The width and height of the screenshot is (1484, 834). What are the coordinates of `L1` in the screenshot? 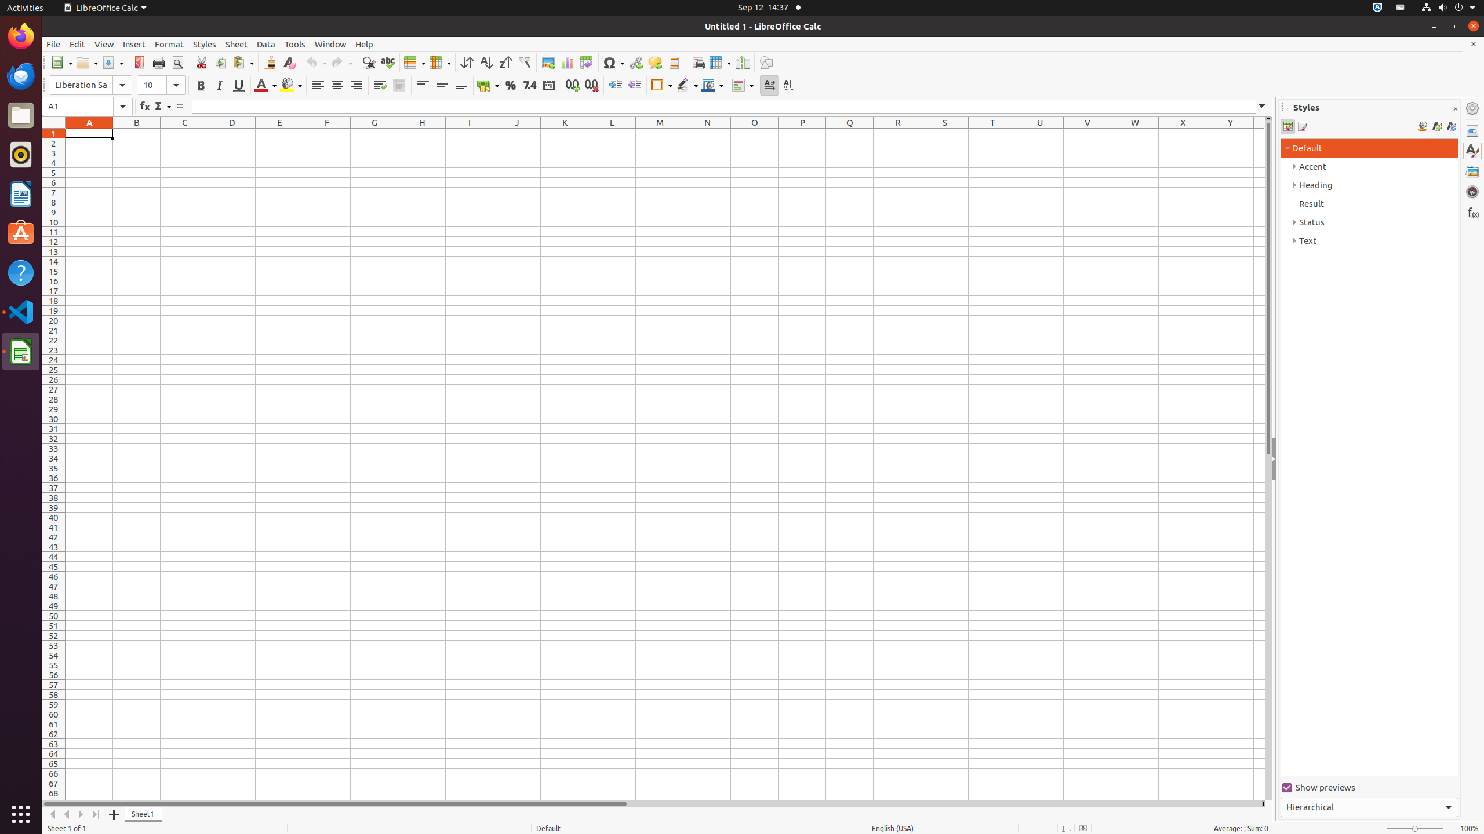 It's located at (612, 133).